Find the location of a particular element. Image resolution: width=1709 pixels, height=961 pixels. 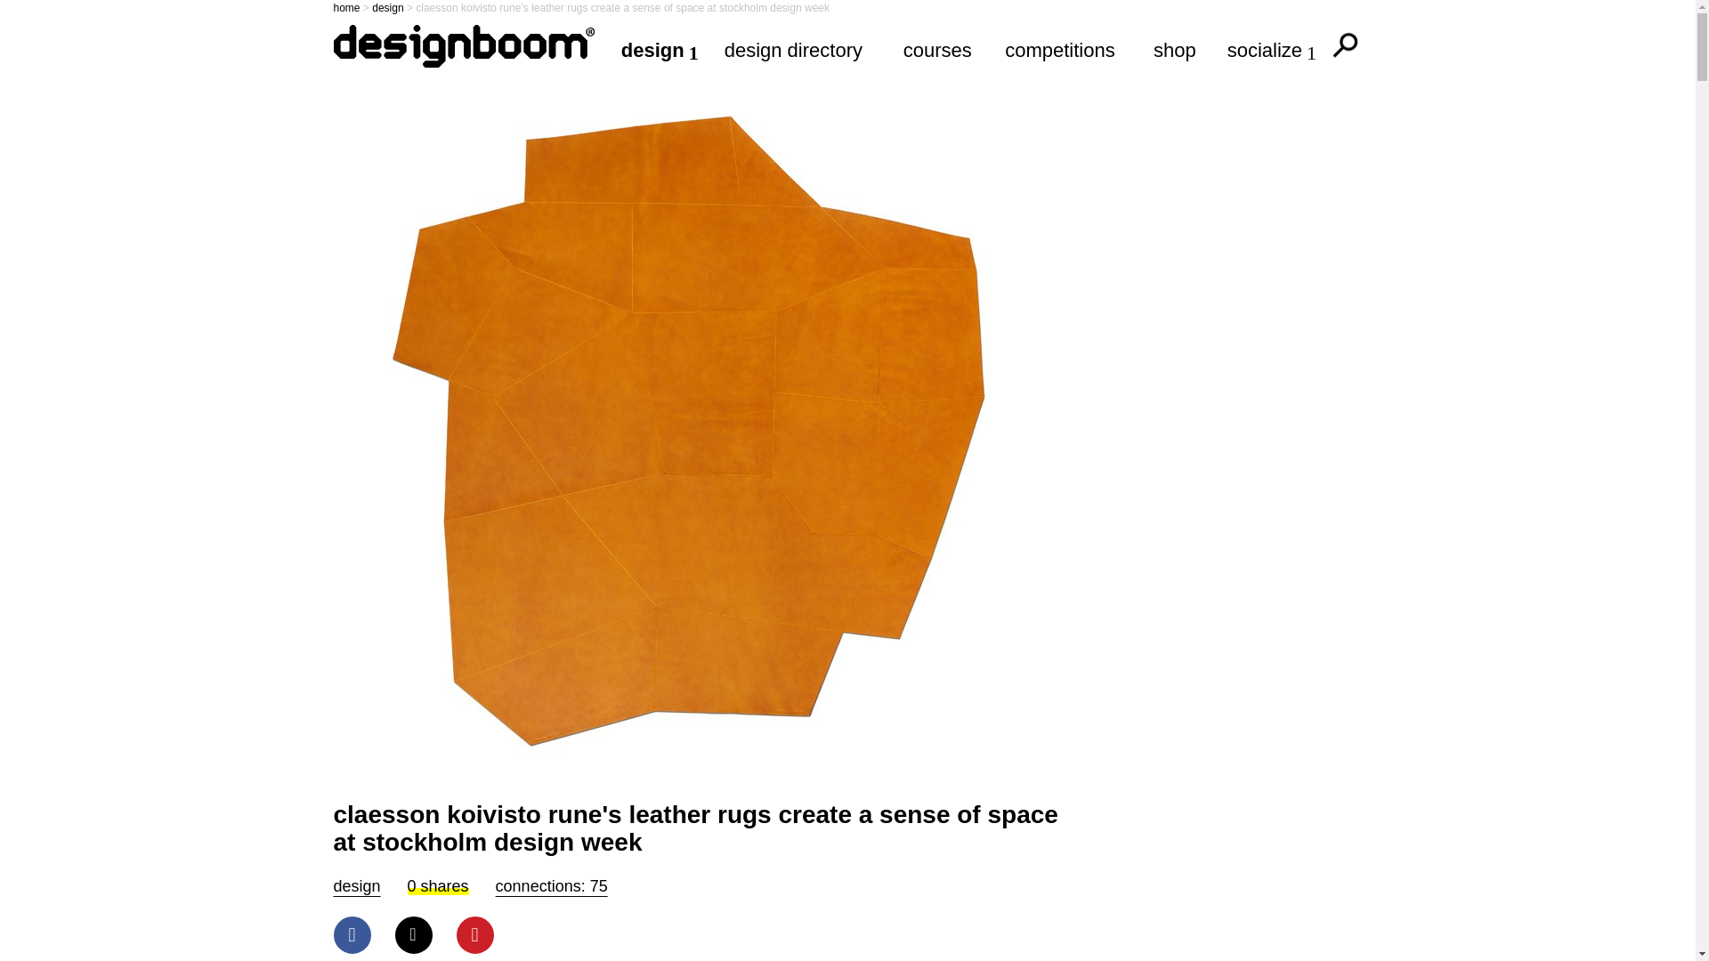

shop is located at coordinates (1177, 50).